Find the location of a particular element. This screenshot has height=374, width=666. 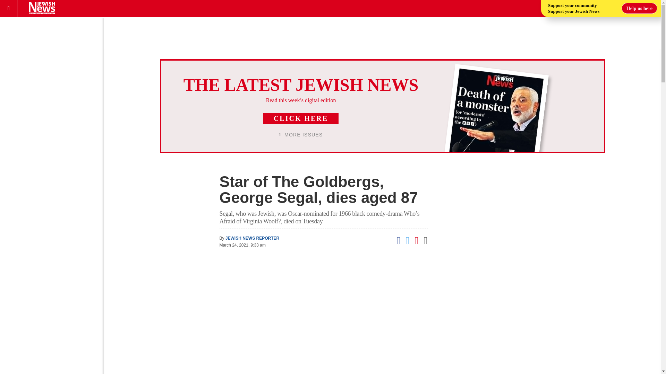

Help us here is located at coordinates (639, 8).